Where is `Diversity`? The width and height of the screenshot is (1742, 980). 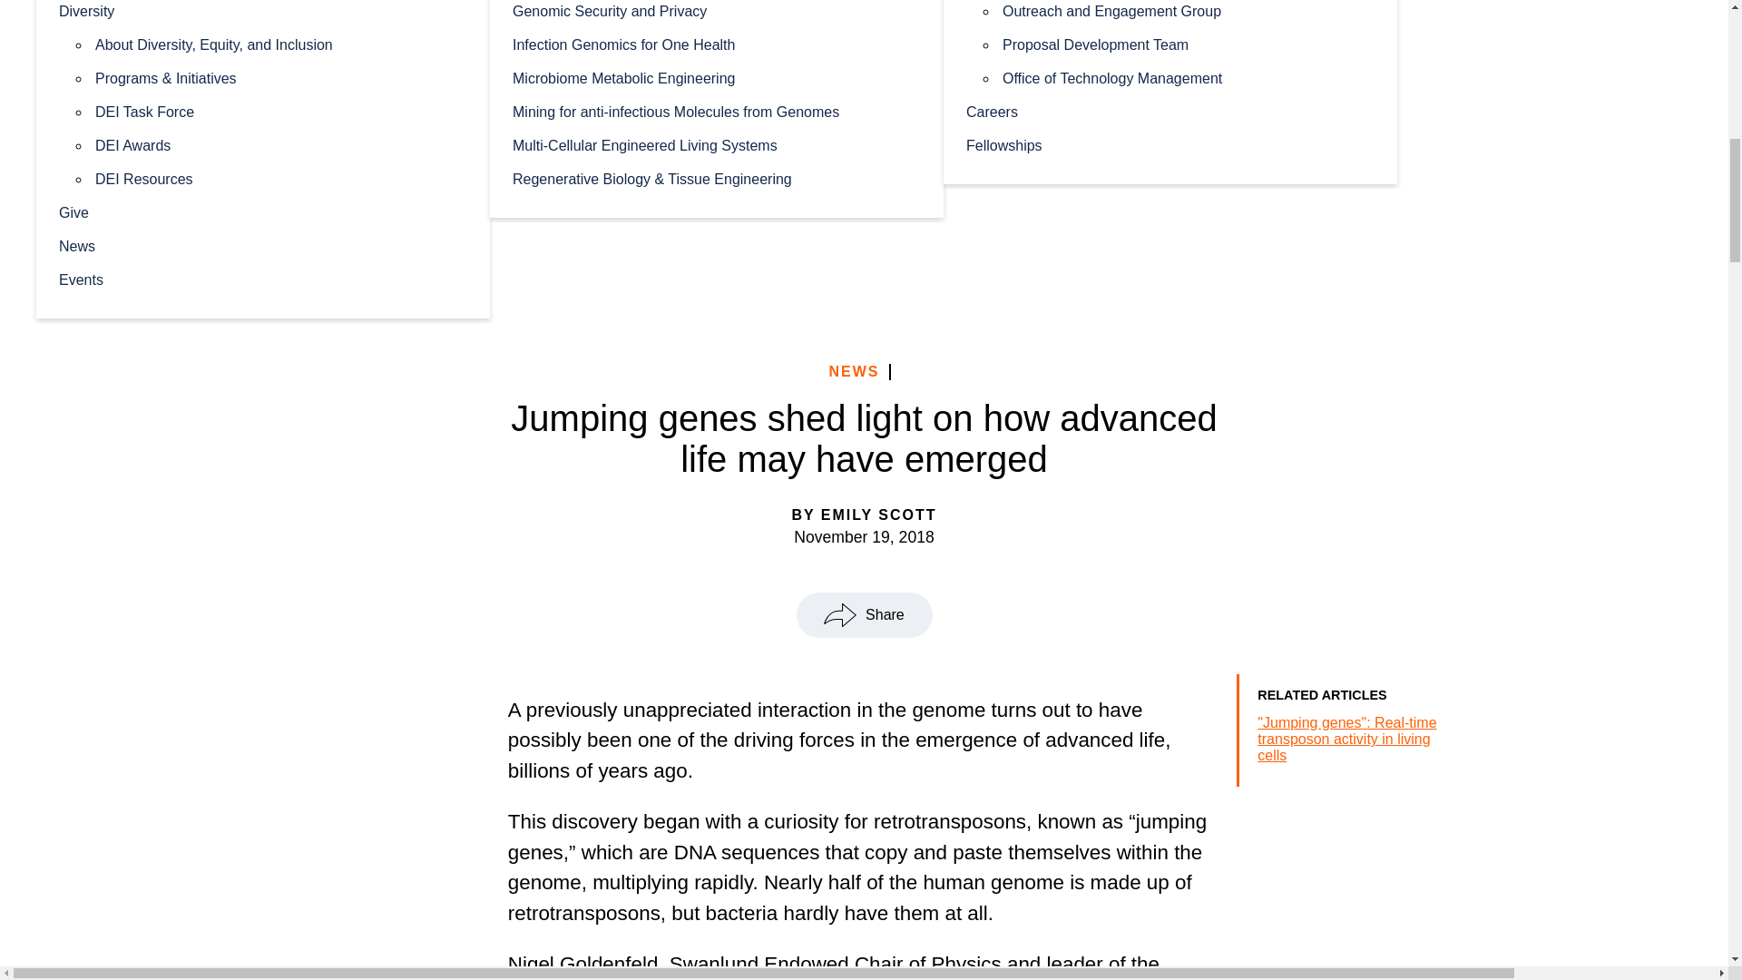
Diversity is located at coordinates (263, 14).